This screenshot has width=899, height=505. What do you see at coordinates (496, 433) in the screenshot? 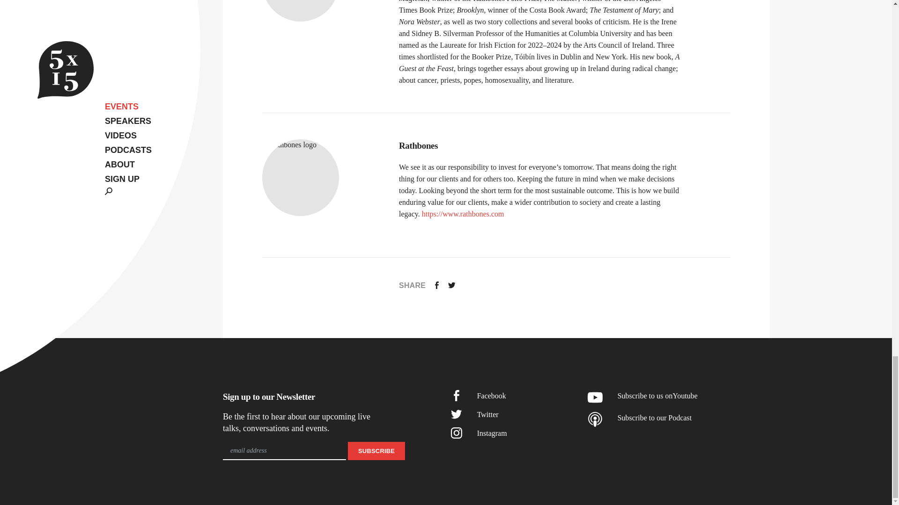
I see `Instagram` at bounding box center [496, 433].